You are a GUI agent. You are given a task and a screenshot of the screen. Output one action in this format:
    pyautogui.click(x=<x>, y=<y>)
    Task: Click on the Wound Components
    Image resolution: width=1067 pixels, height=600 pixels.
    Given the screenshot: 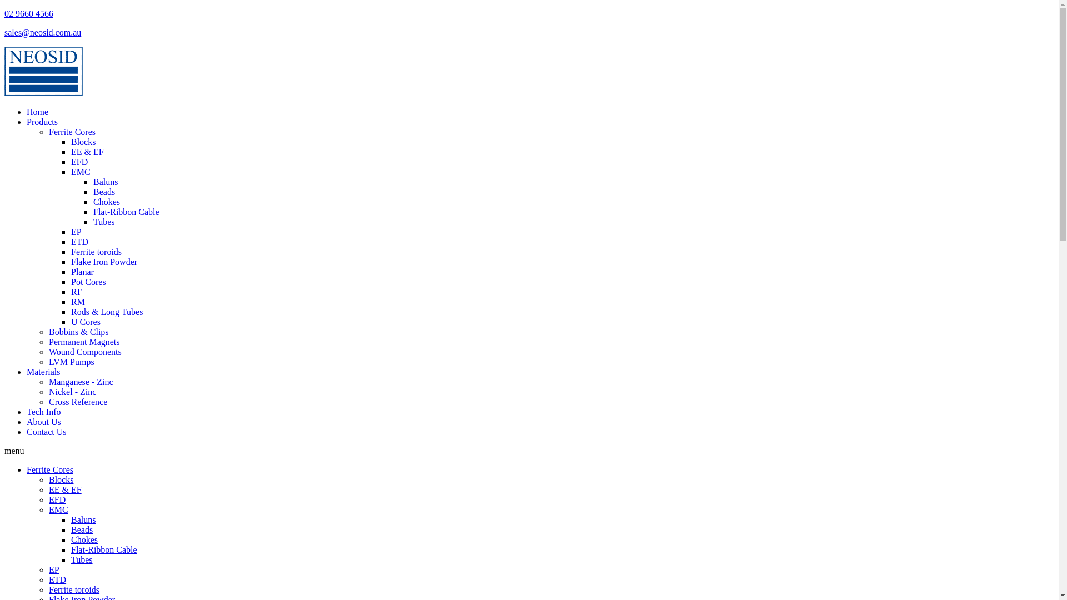 What is the action you would take?
    pyautogui.click(x=86, y=352)
    